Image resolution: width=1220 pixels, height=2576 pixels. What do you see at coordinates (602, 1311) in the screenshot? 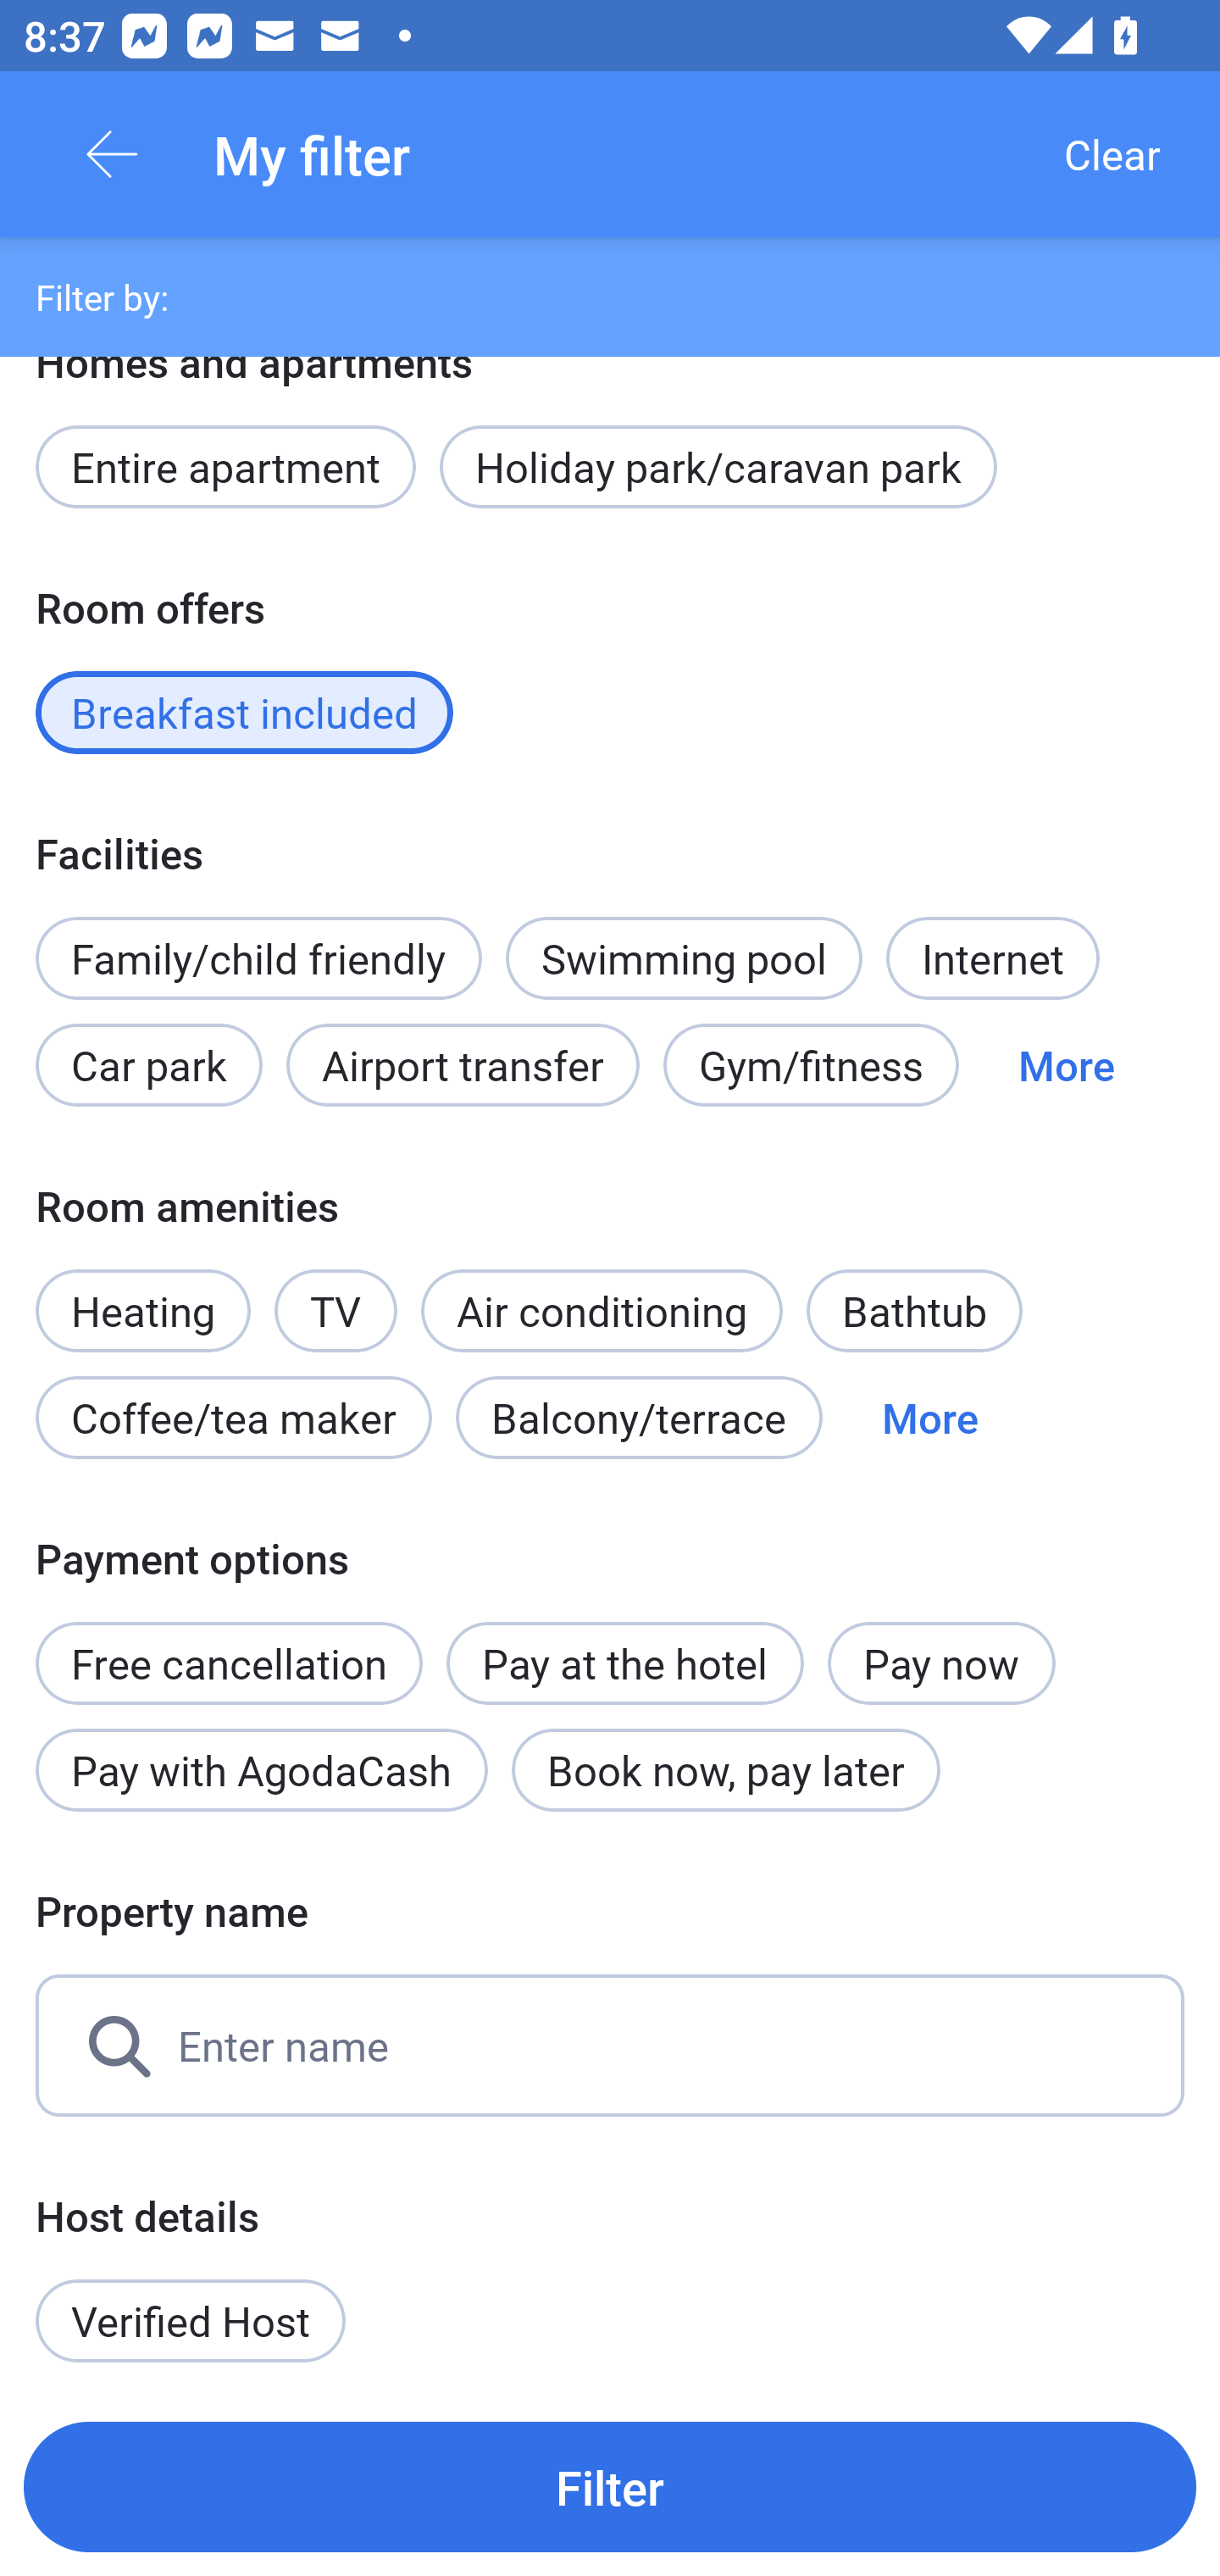
I see `Air conditioning` at bounding box center [602, 1311].